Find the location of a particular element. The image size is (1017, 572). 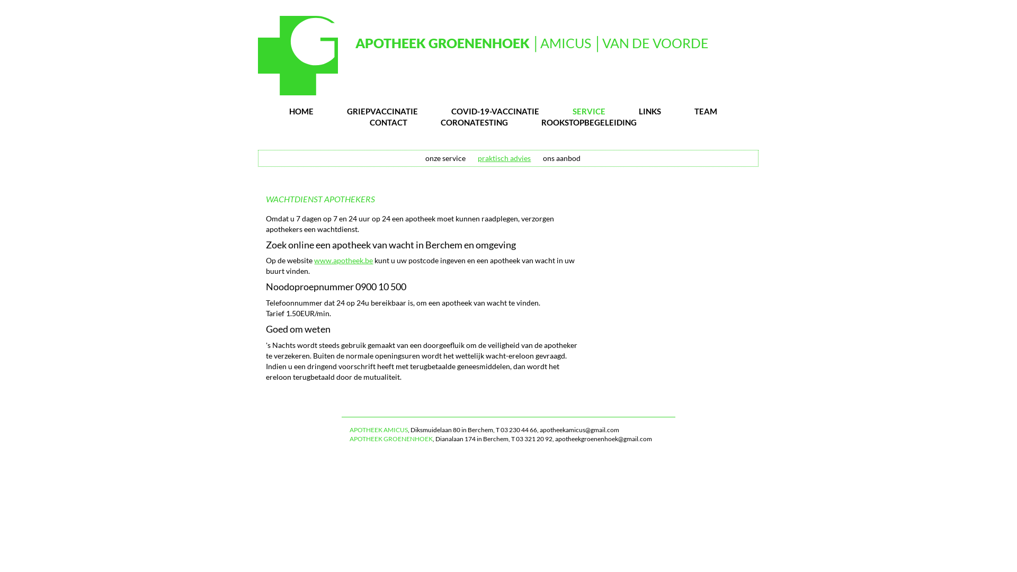

CORONATESTING is located at coordinates (475, 122).